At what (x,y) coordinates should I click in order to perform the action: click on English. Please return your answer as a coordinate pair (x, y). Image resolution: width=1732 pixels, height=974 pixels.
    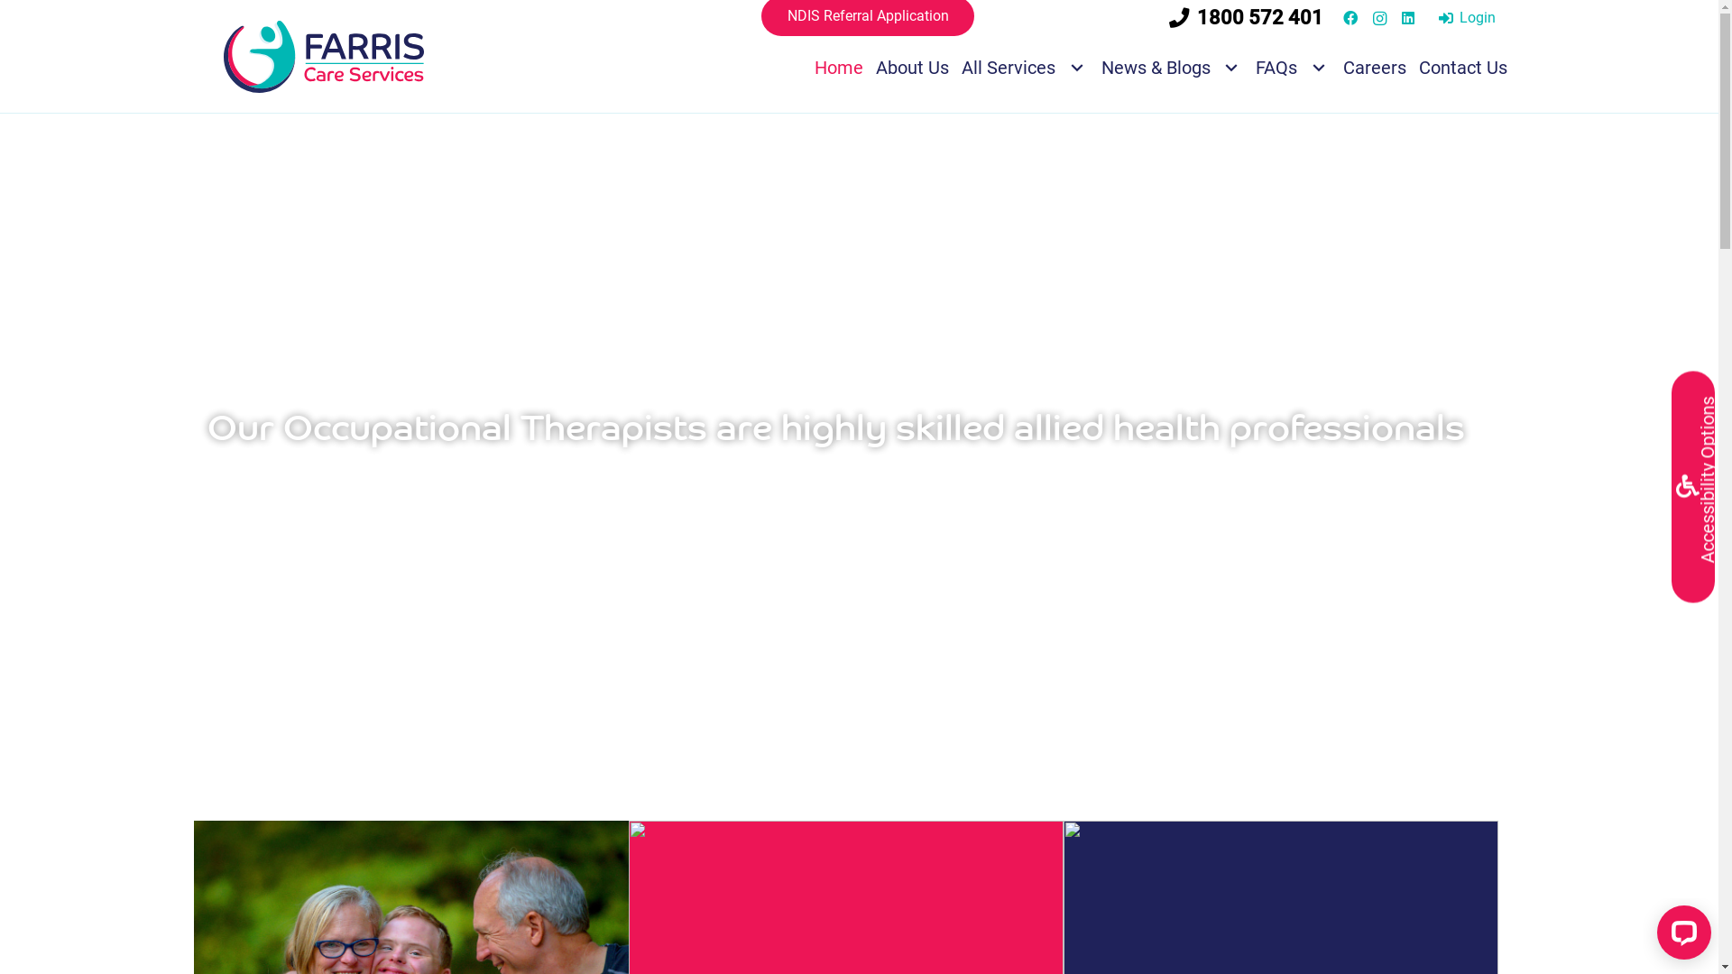
    Looking at the image, I should click on (1026, 17).